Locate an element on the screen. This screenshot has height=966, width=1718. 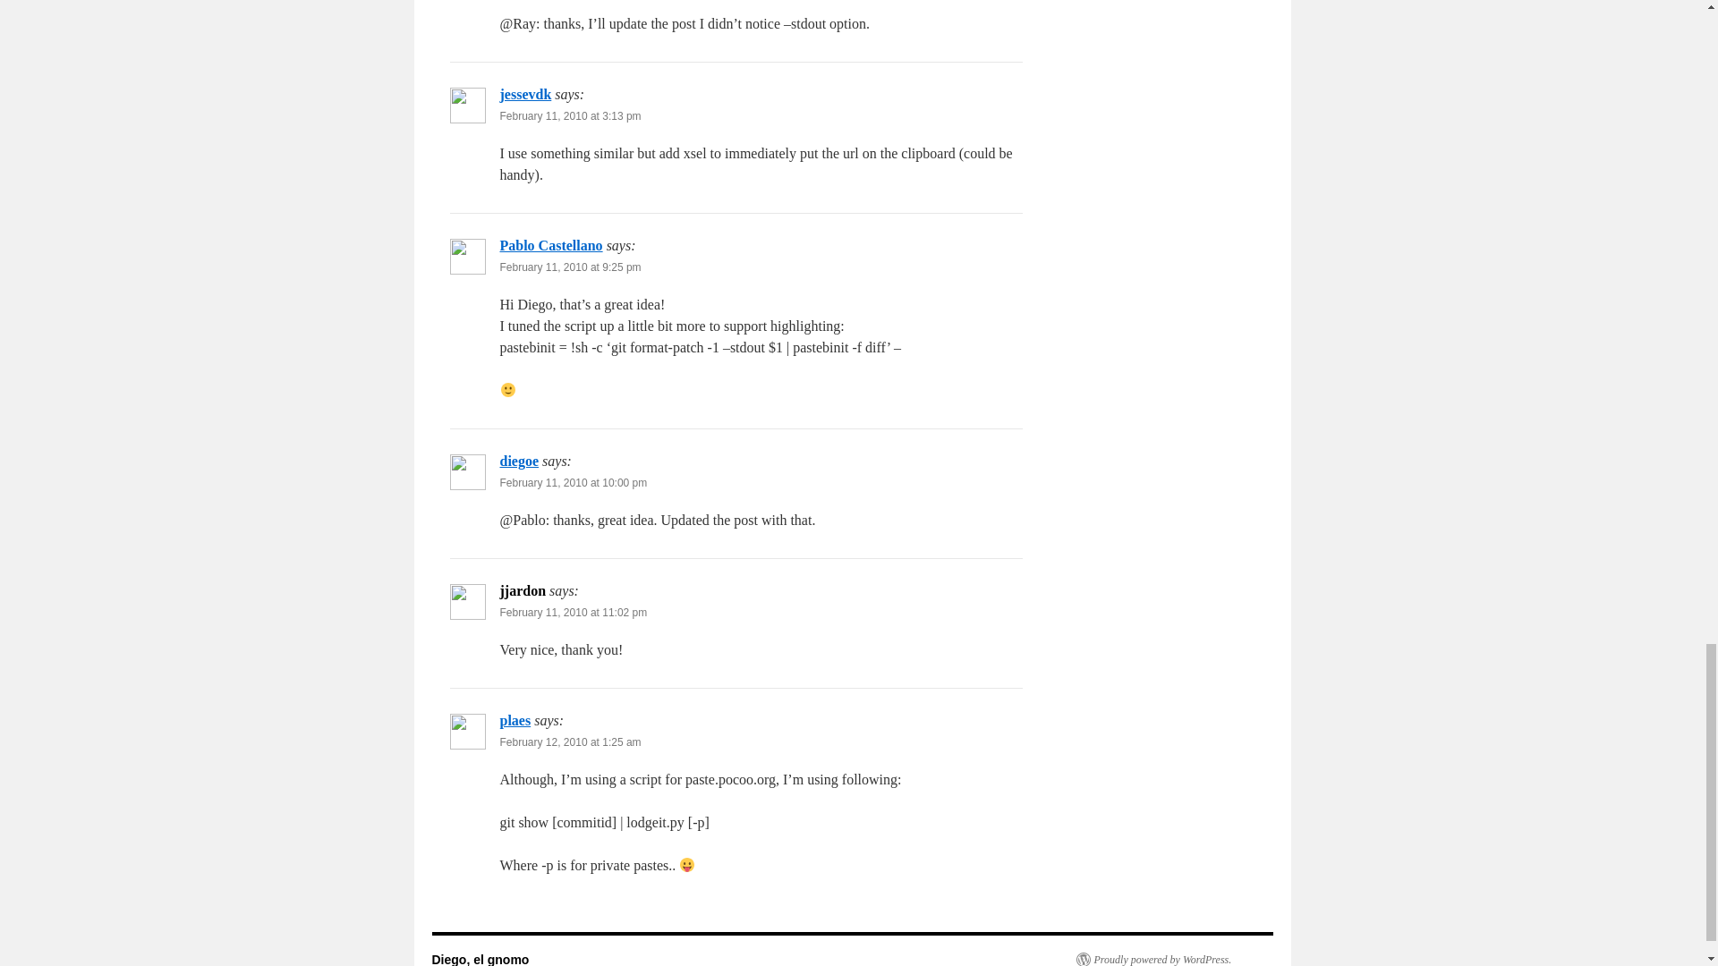
February 11, 2010 at 10:00 pm is located at coordinates (573, 483).